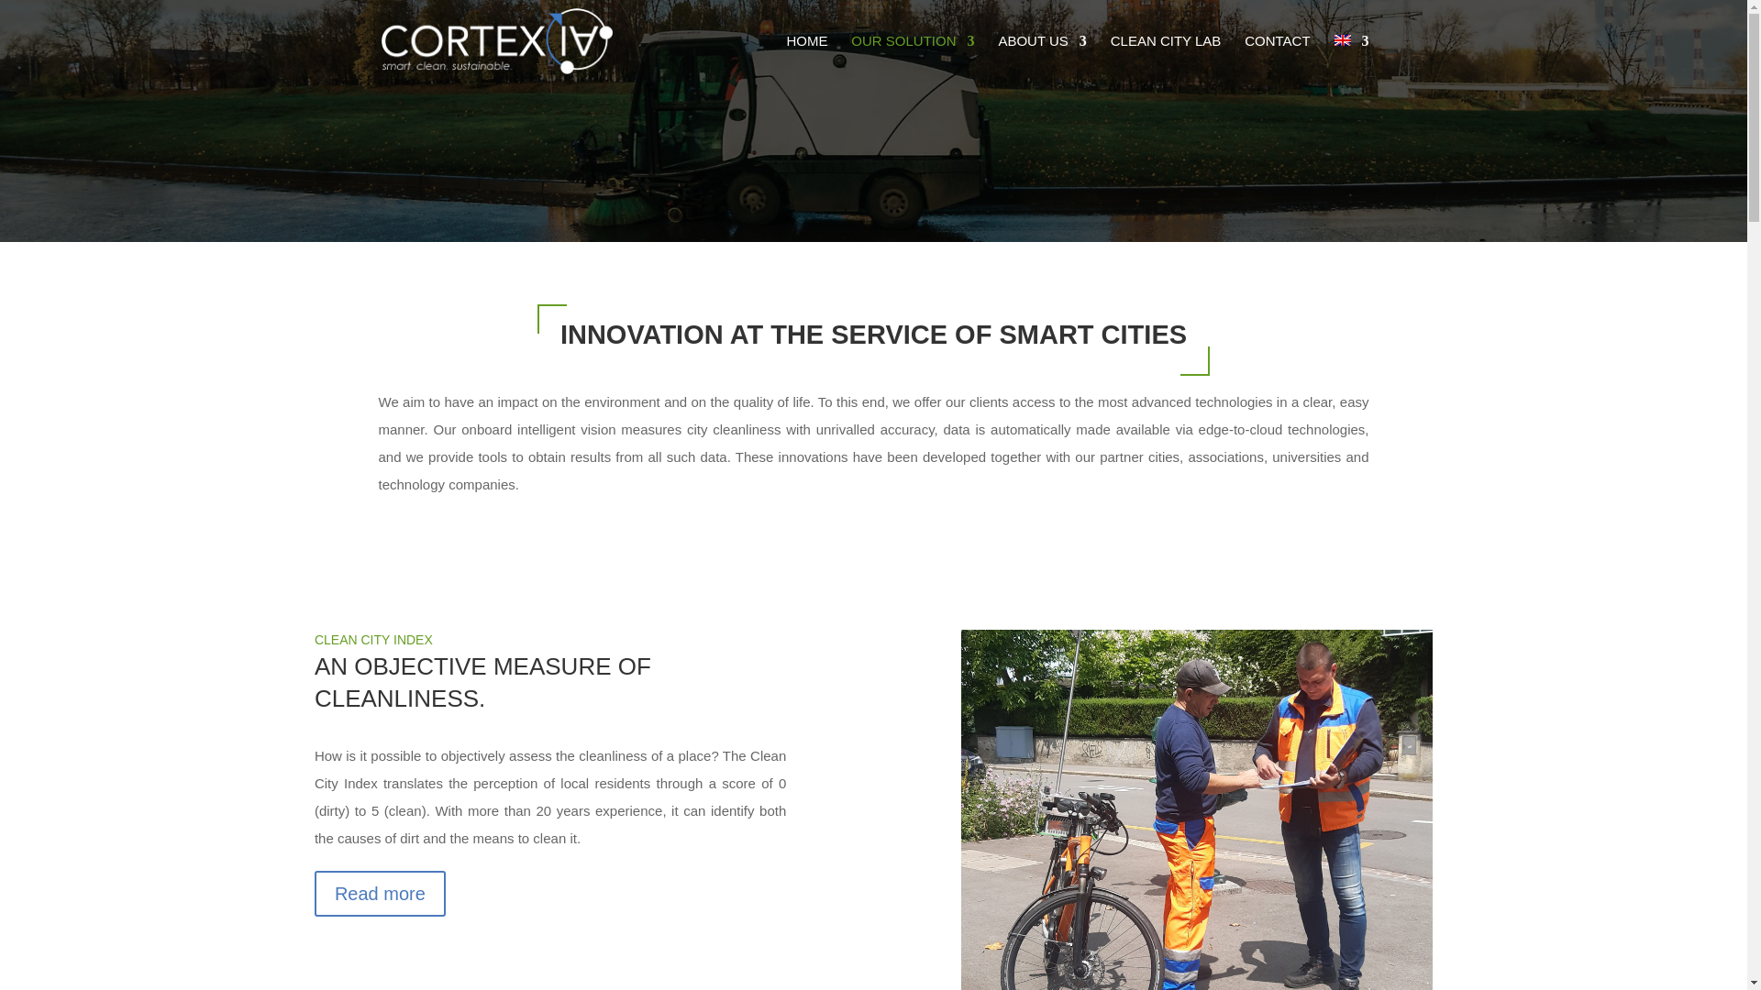 The height and width of the screenshot is (990, 1761). Describe the element at coordinates (1167, 58) in the screenshot. I see `CLEAN CITY LAB` at that location.